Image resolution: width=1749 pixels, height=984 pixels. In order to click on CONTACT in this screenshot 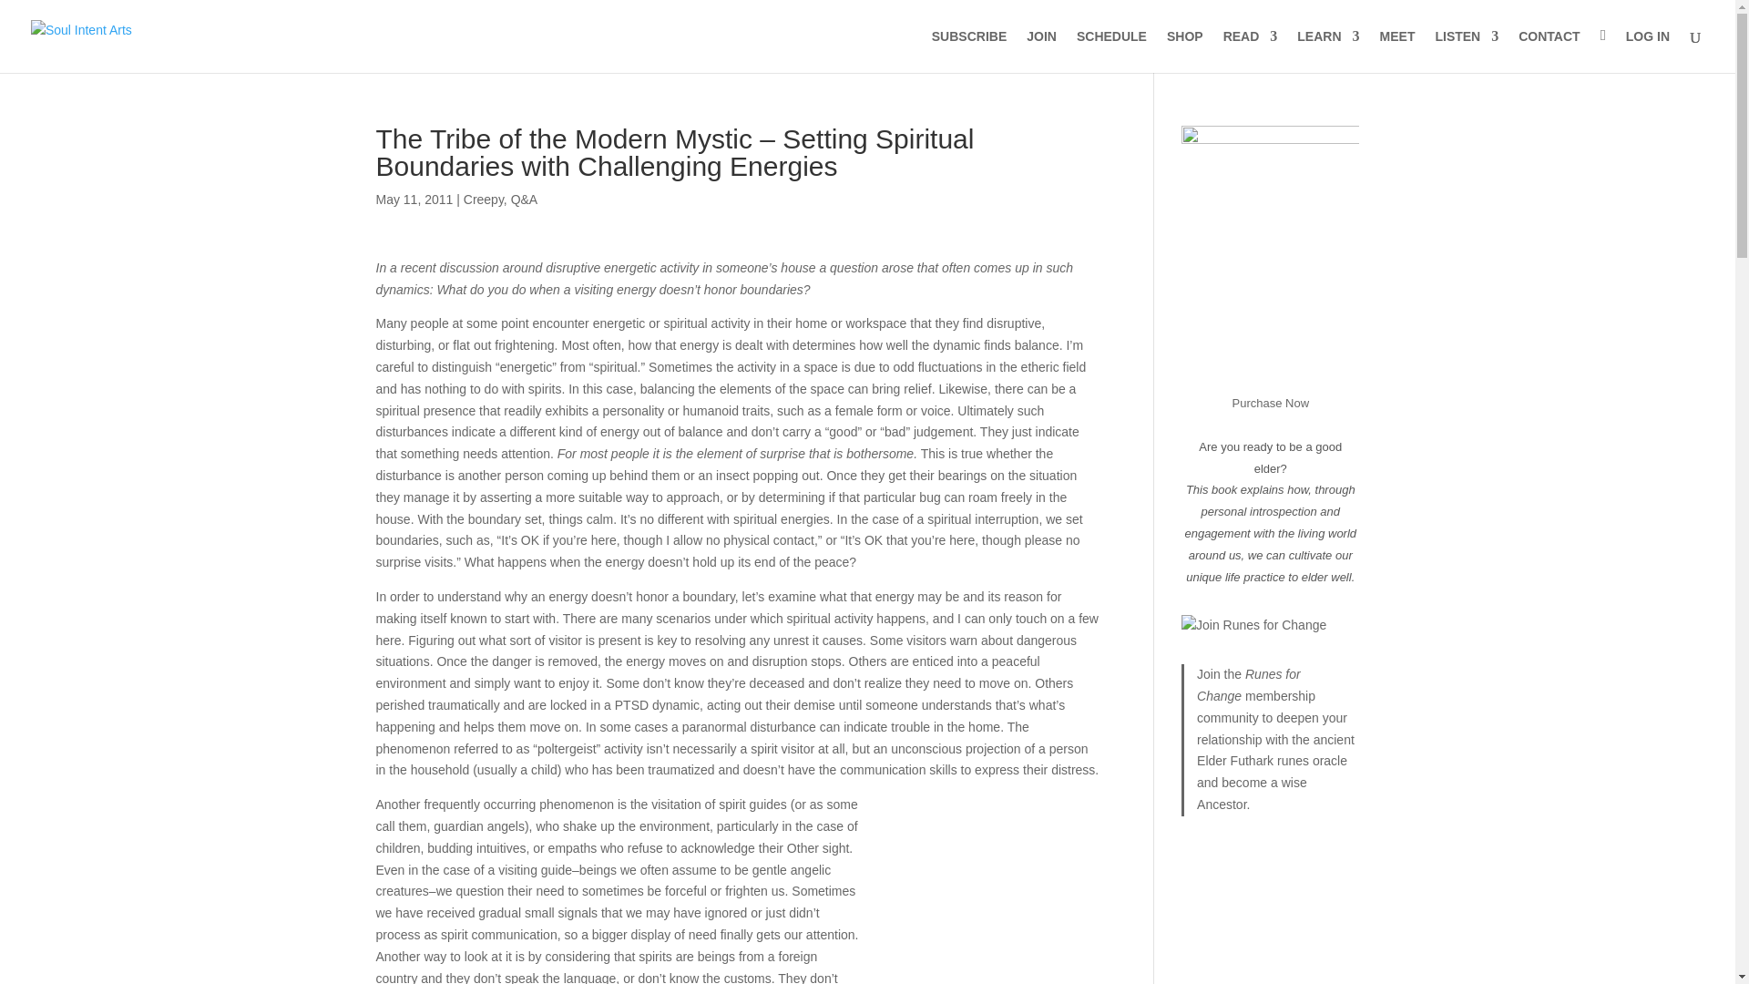, I will do `click(1549, 51)`.